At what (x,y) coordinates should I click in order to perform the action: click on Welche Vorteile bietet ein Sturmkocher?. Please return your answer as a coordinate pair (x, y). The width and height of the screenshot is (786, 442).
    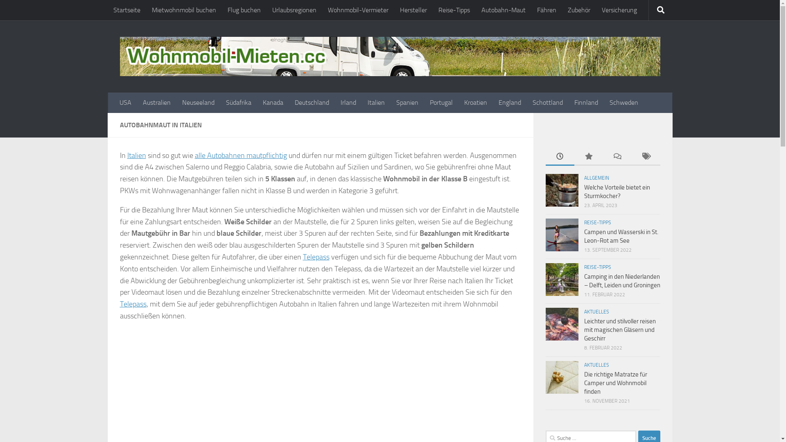
    Looking at the image, I should click on (617, 192).